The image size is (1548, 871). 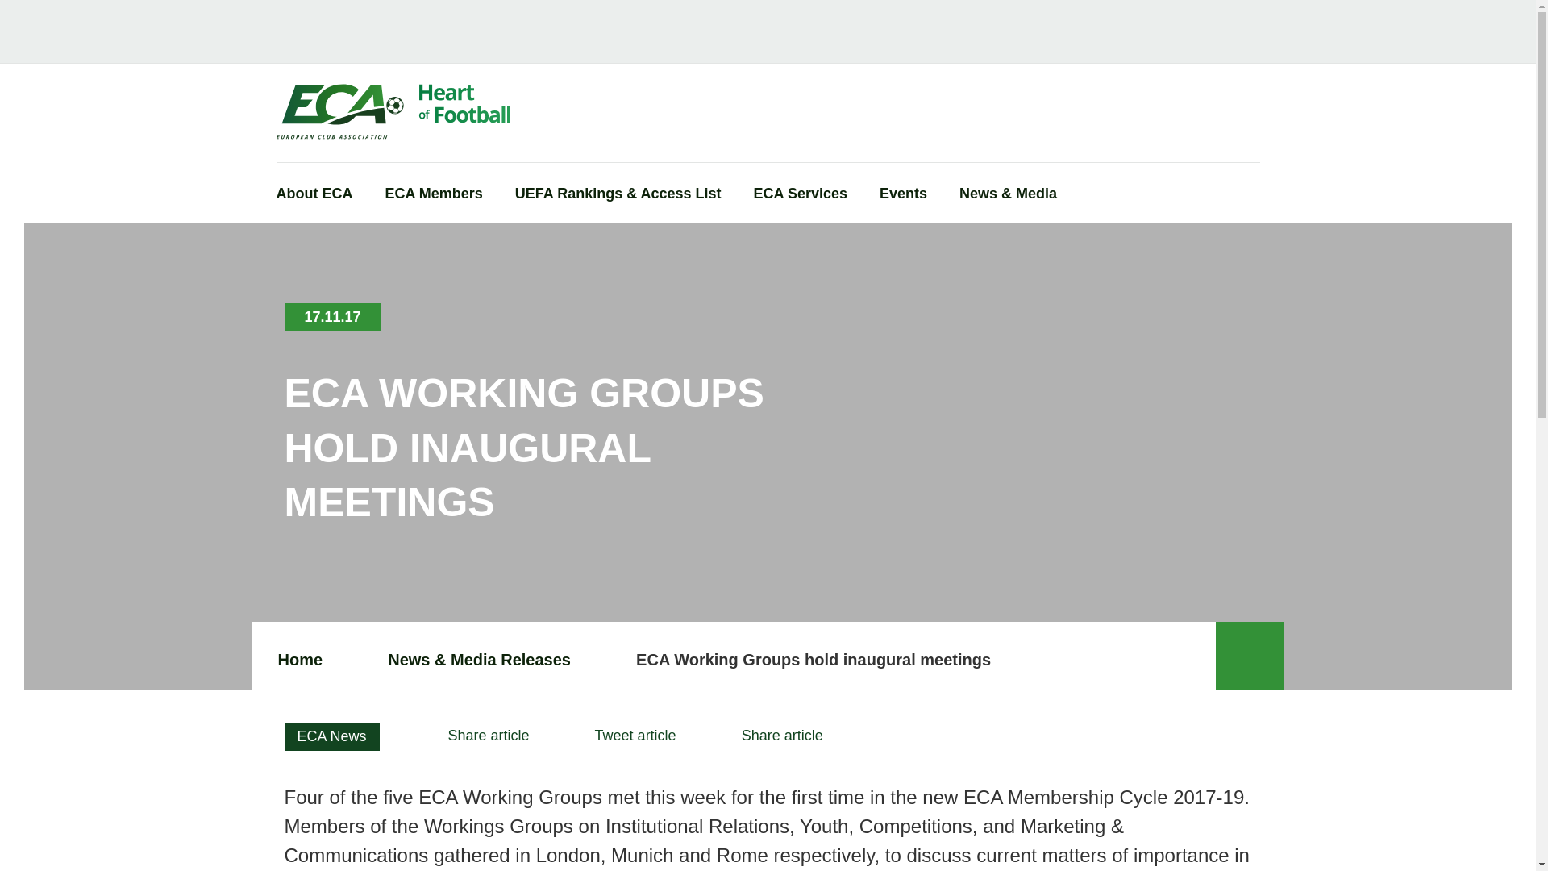 What do you see at coordinates (314, 202) in the screenshot?
I see `About ECA` at bounding box center [314, 202].